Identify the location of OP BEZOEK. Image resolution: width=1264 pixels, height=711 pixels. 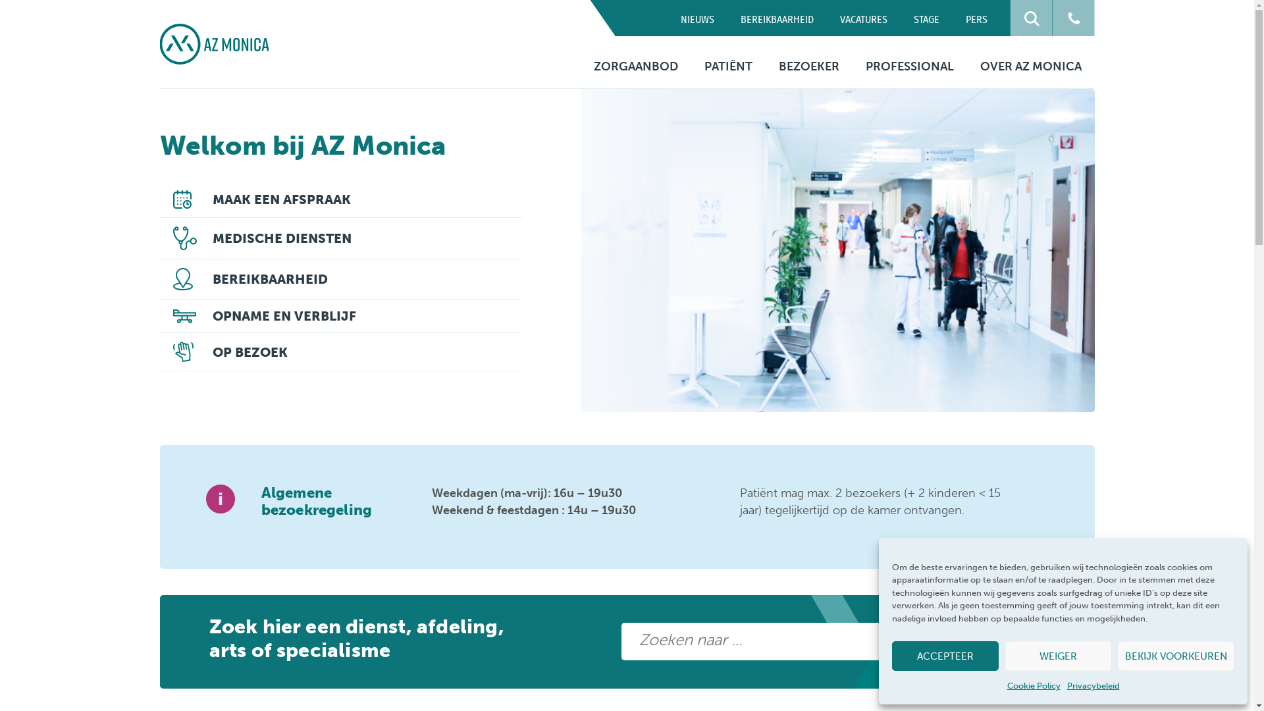
(340, 352).